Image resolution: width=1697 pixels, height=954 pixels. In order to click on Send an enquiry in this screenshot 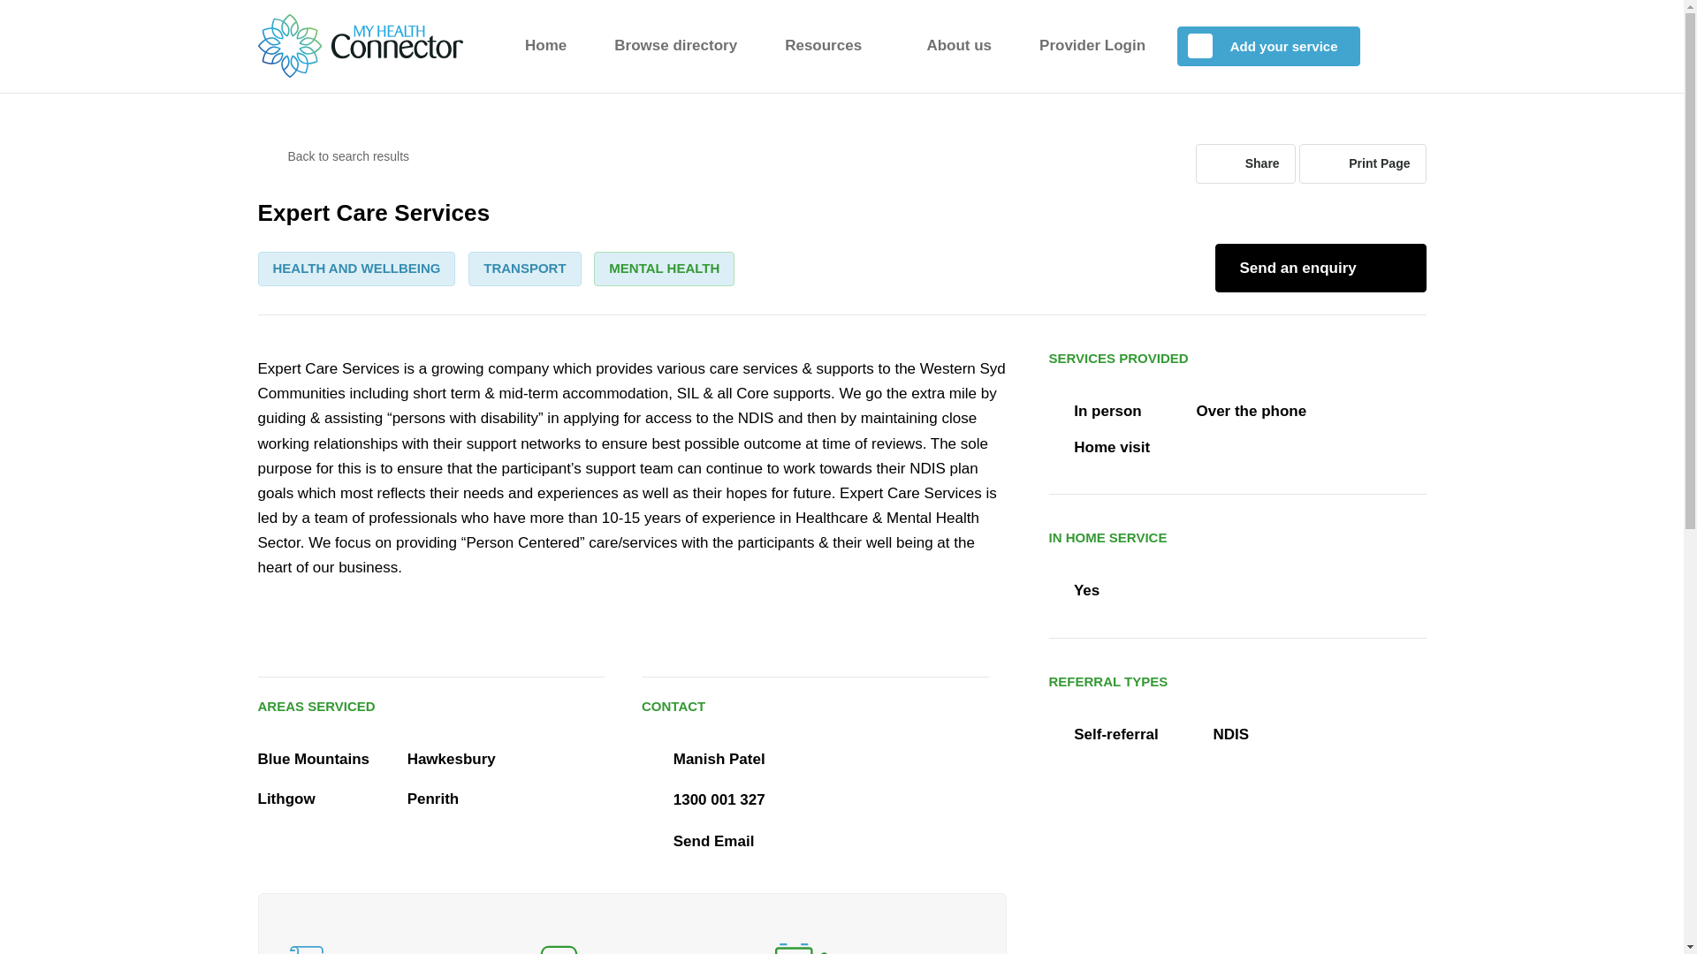, I will do `click(1320, 268)`.